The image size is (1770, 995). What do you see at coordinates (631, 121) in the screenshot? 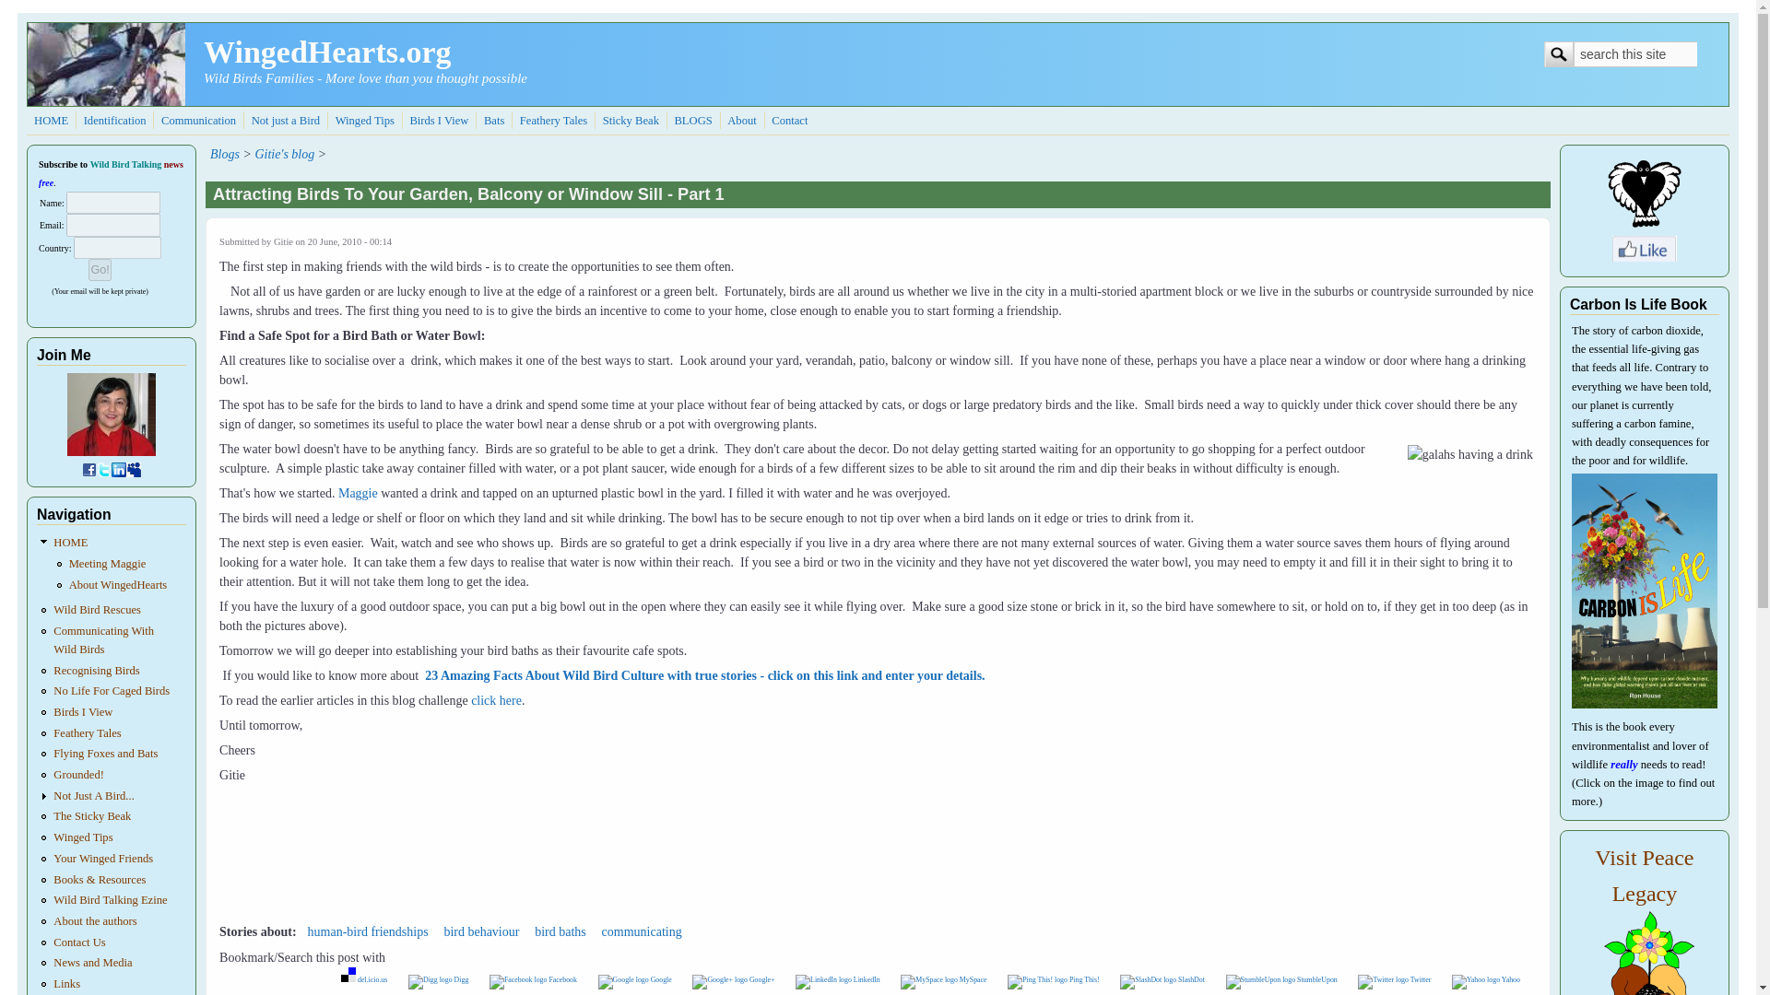
I see `Sticky Beak` at bounding box center [631, 121].